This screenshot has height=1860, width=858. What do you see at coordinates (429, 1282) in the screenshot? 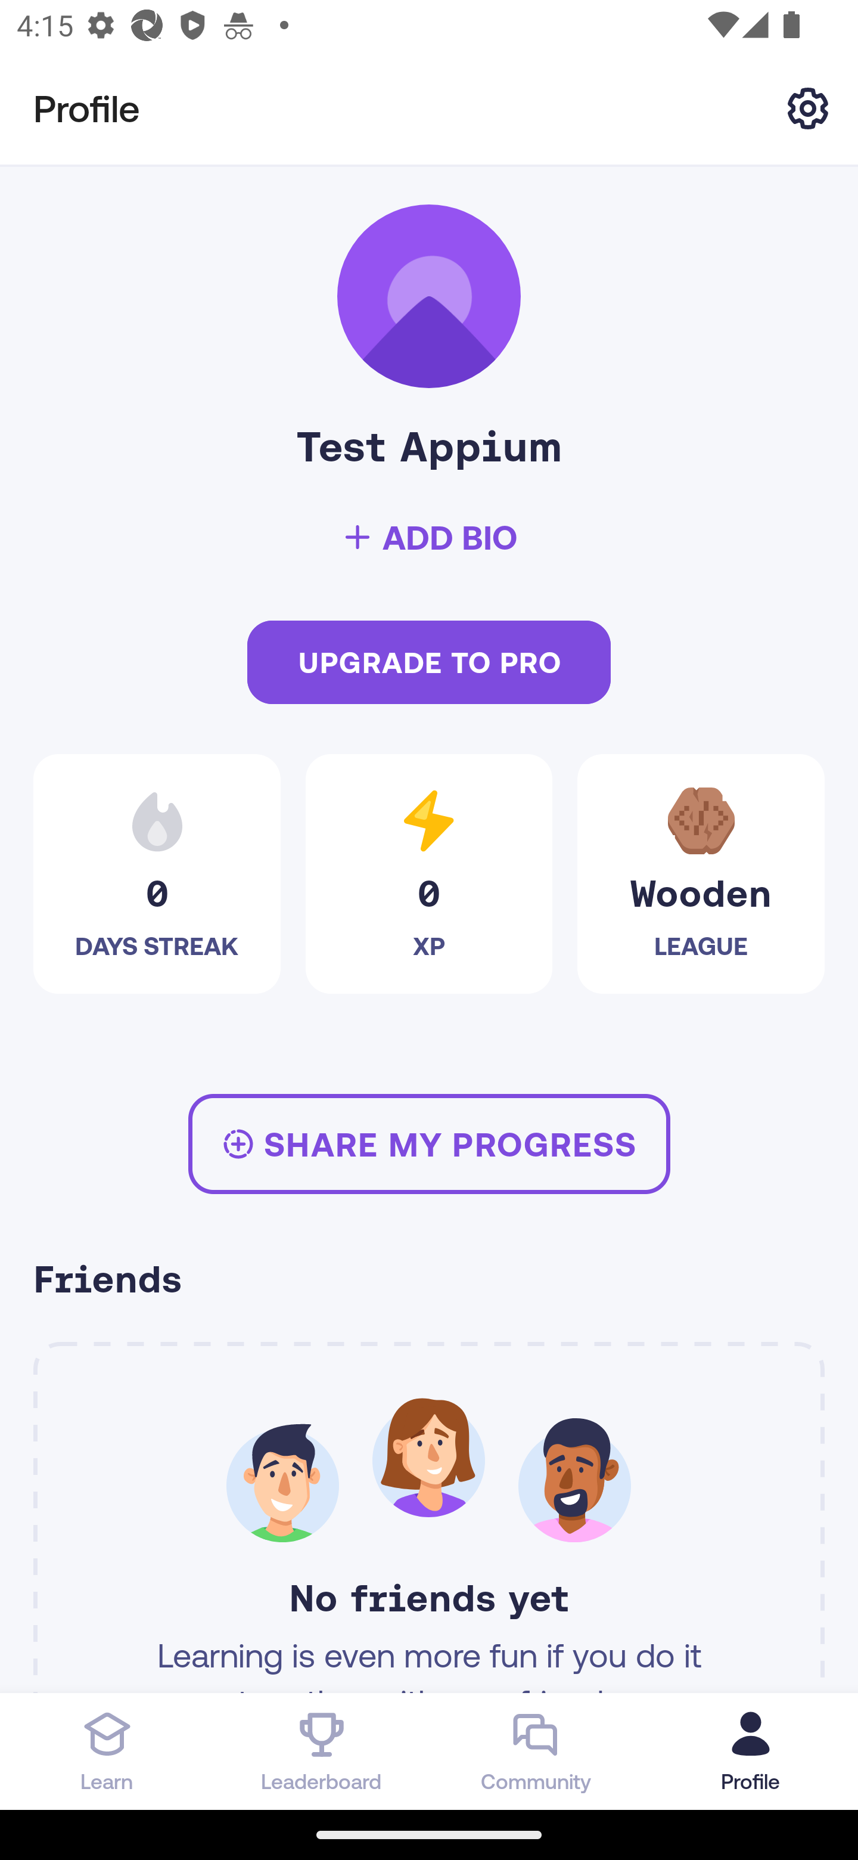
I see `Friends` at bounding box center [429, 1282].